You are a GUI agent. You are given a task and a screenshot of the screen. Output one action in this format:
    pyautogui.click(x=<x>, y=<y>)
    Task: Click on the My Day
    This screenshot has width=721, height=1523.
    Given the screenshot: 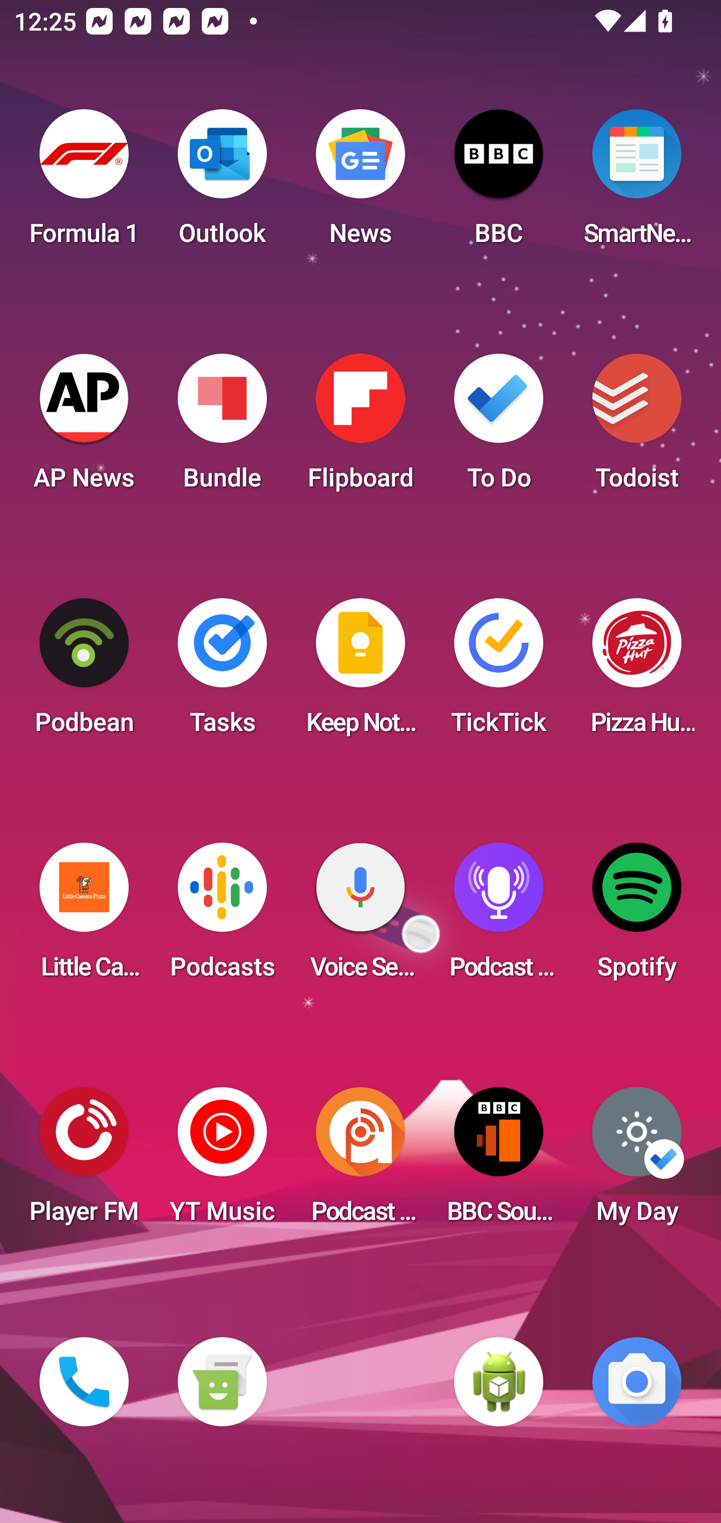 What is the action you would take?
    pyautogui.click(x=637, y=1161)
    